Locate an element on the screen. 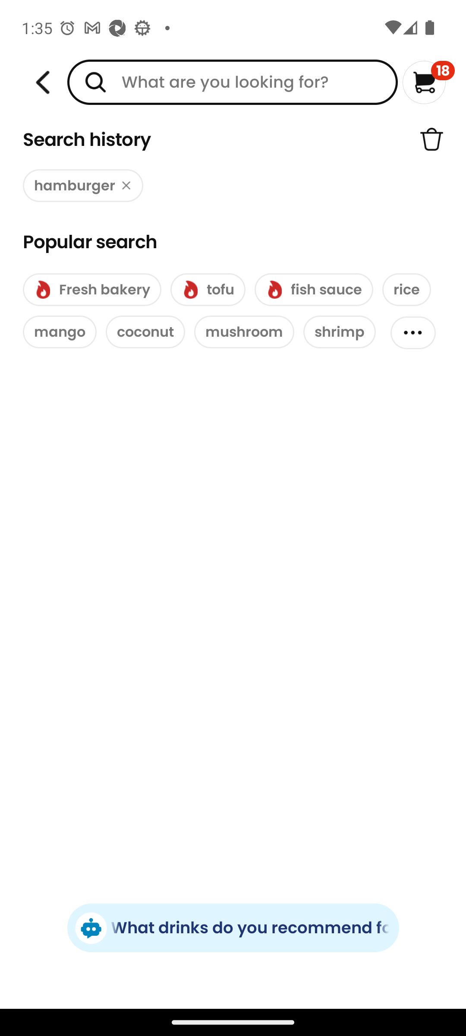 This screenshot has height=1036, width=466. 18 is located at coordinates (429, 82).